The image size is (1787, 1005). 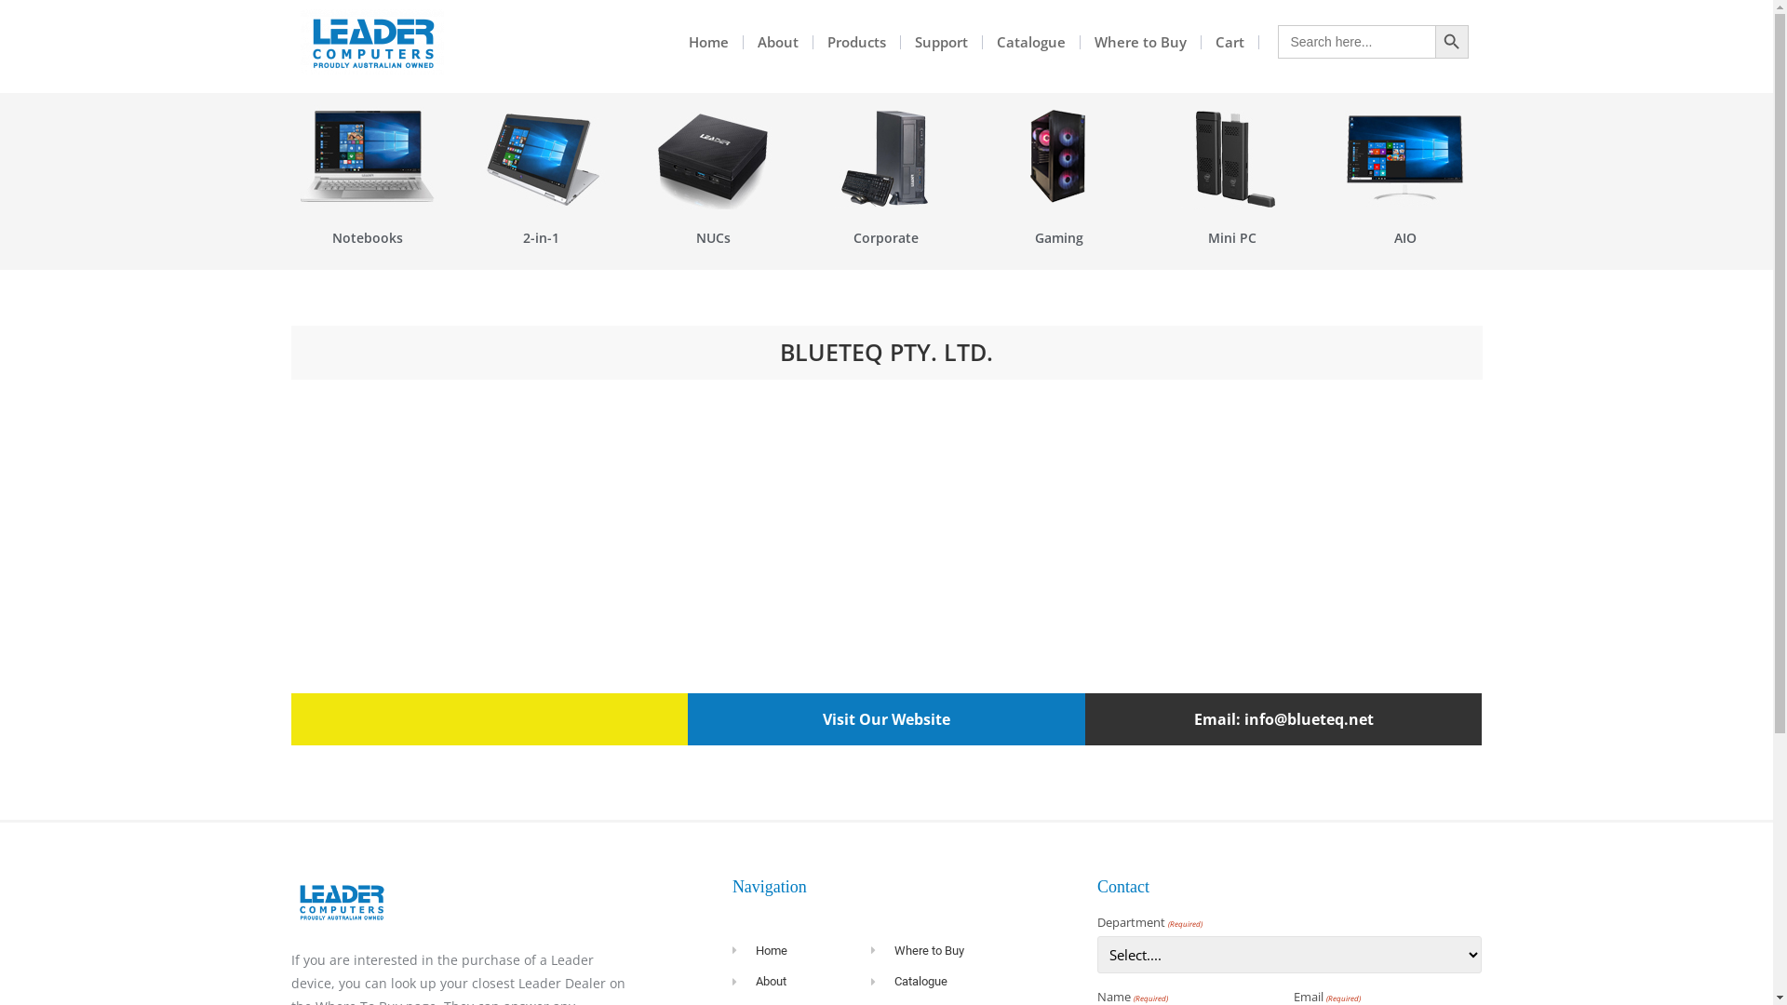 I want to click on 2-in-1, so click(x=542, y=238).